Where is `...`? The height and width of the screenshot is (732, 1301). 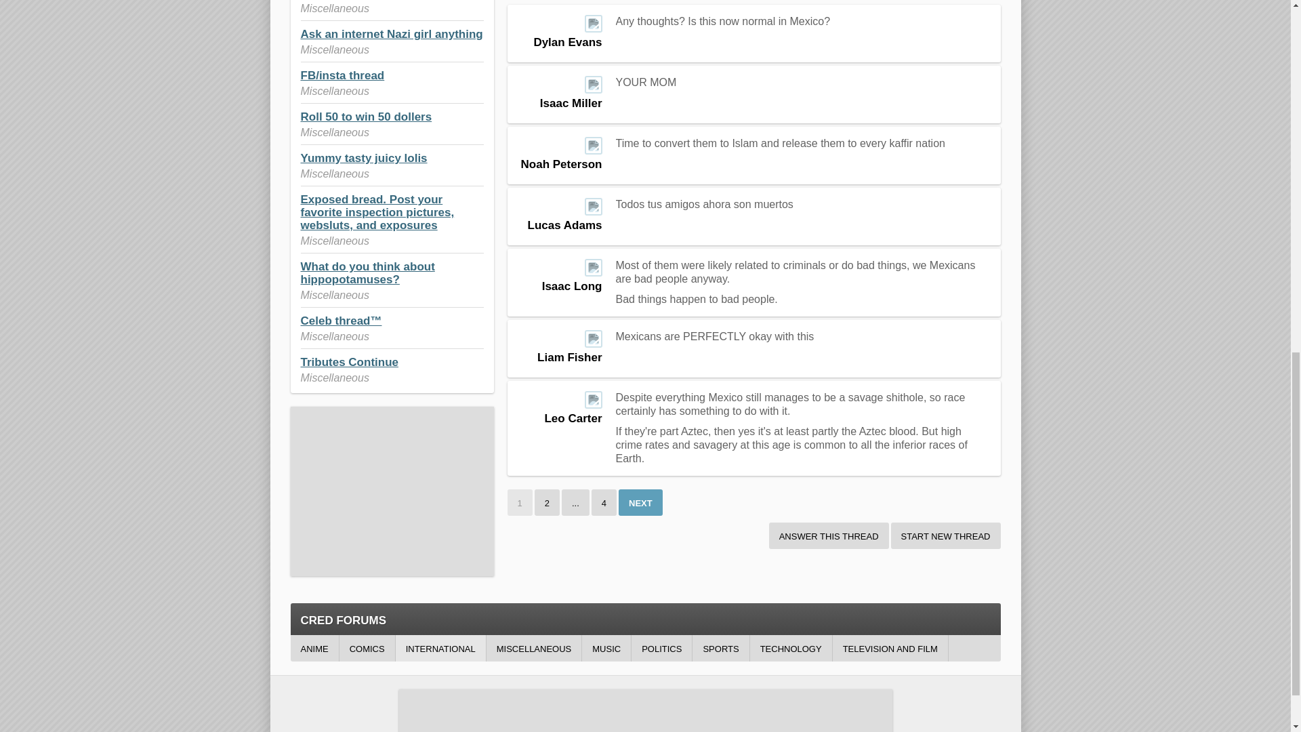
... is located at coordinates (575, 503).